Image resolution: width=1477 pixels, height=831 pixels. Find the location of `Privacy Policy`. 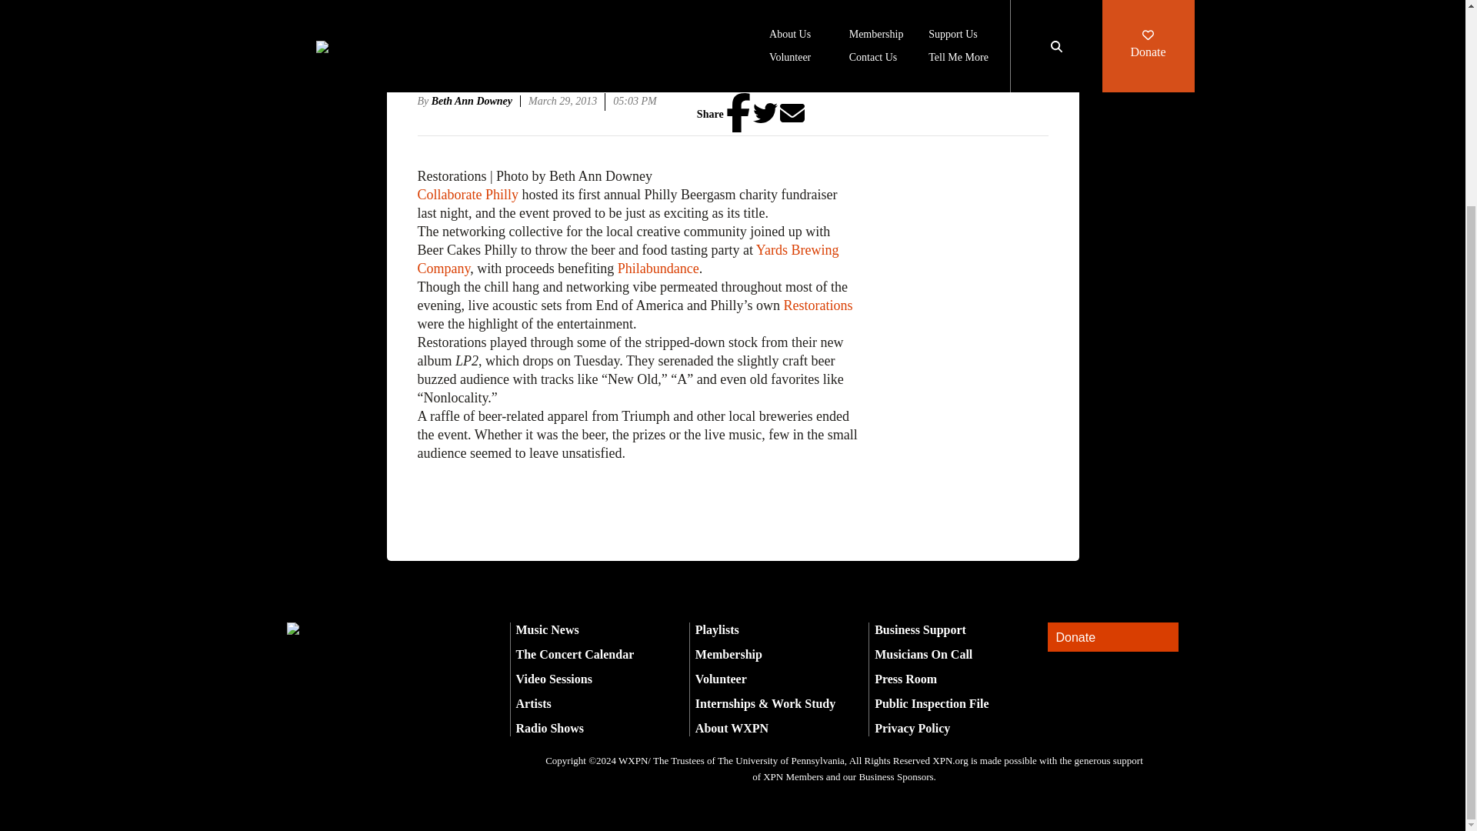

Privacy Policy is located at coordinates (912, 728).